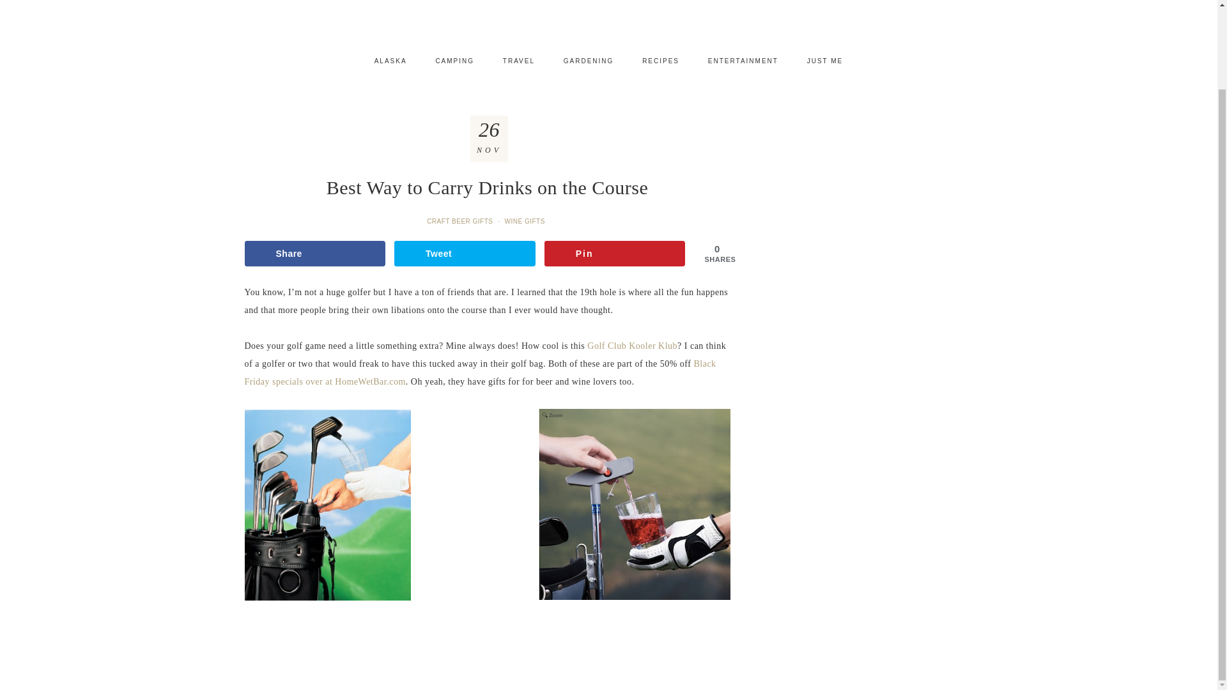 This screenshot has width=1227, height=690. I want to click on Share on Twitter, so click(464, 253).